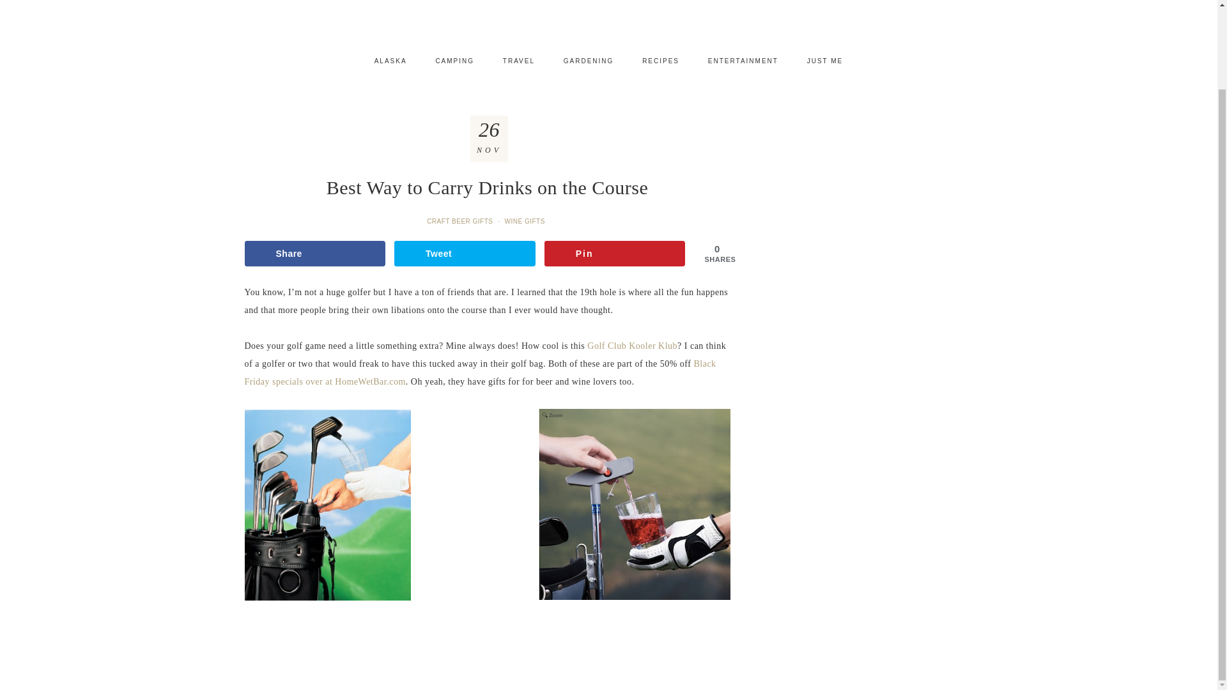 This screenshot has width=1227, height=690. I want to click on Share on Twitter, so click(464, 253).